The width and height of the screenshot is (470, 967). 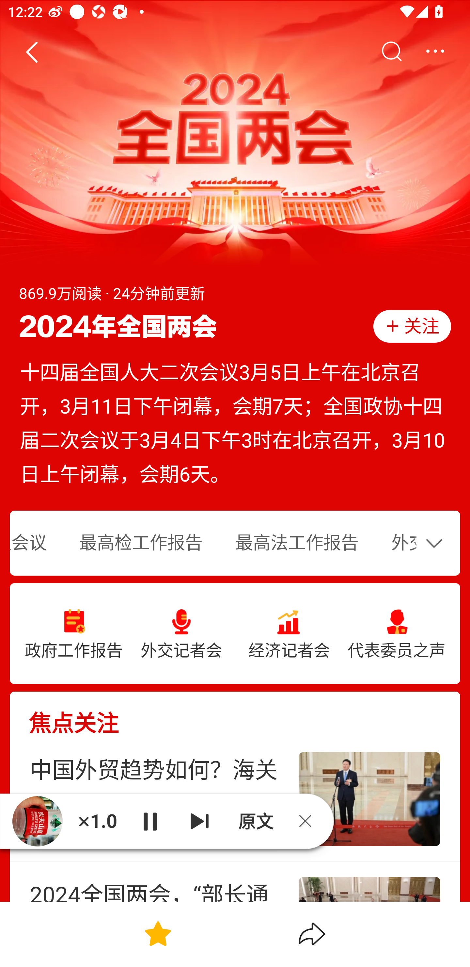 I want to click on  下一个, so click(x=200, y=821).